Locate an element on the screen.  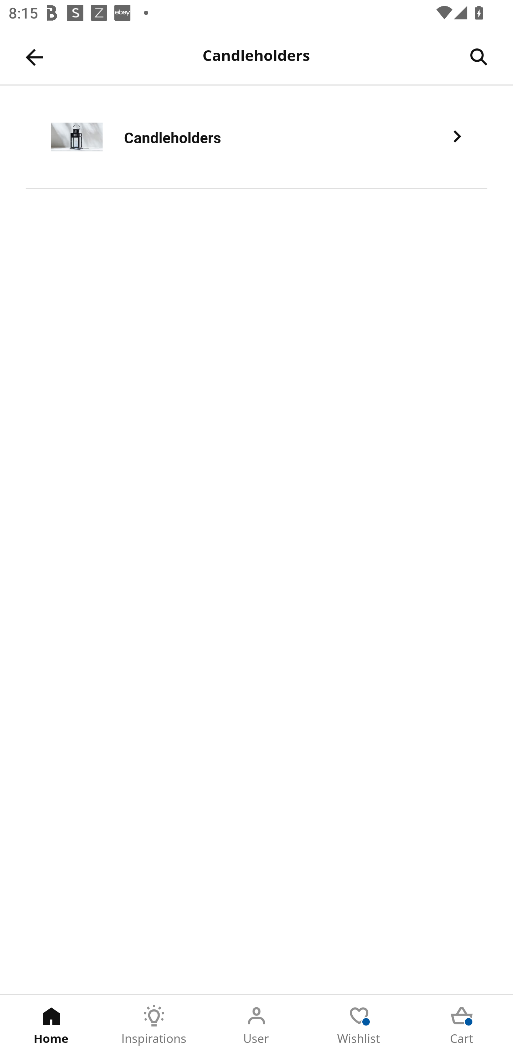
User
Tab 3 of 5 is located at coordinates (256, 1025).